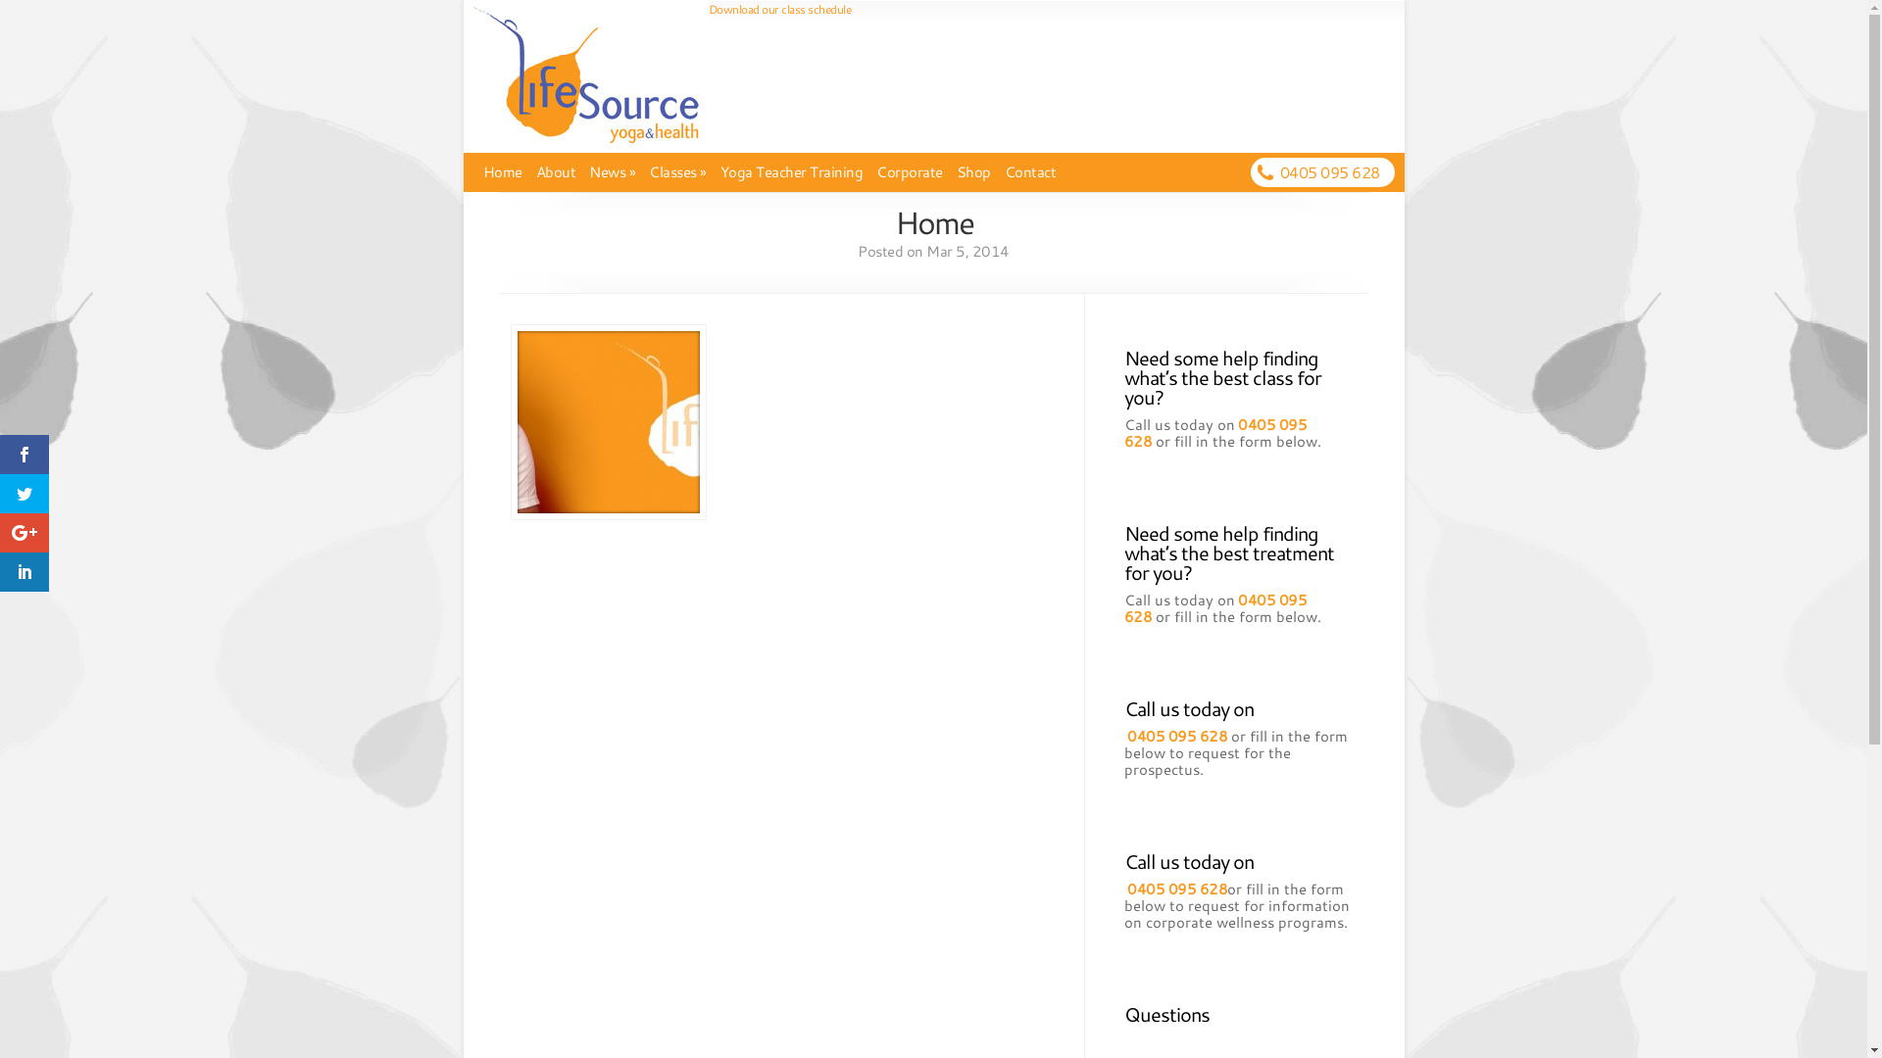  What do you see at coordinates (612, 172) in the screenshot?
I see `News` at bounding box center [612, 172].